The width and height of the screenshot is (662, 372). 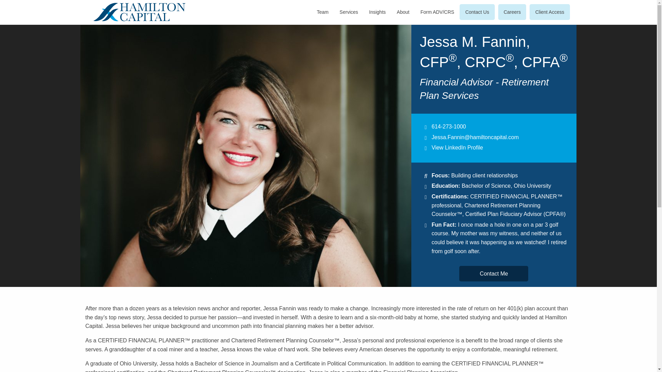 What do you see at coordinates (512, 12) in the screenshot?
I see `Careers` at bounding box center [512, 12].